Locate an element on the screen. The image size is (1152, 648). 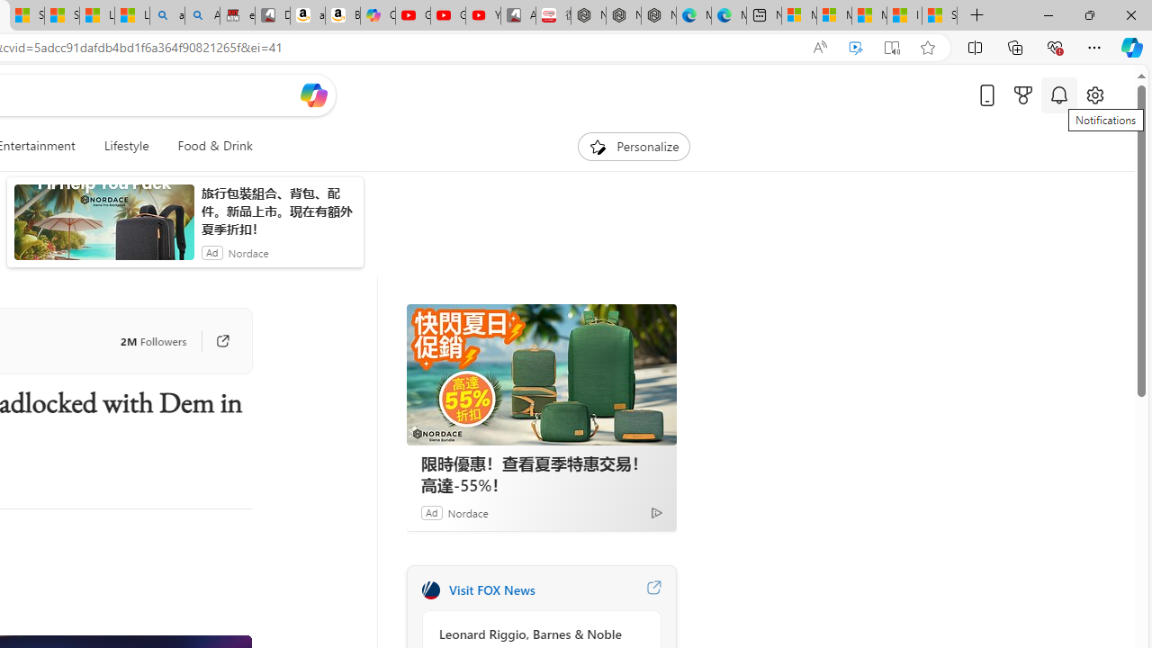
Food & Drink is located at coordinates (207, 146).